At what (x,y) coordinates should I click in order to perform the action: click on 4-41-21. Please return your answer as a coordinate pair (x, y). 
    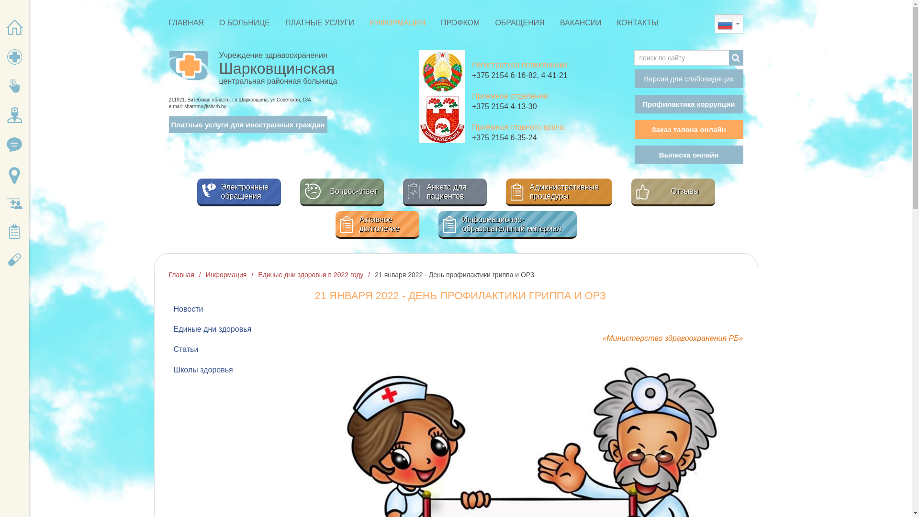
    Looking at the image, I should click on (553, 76).